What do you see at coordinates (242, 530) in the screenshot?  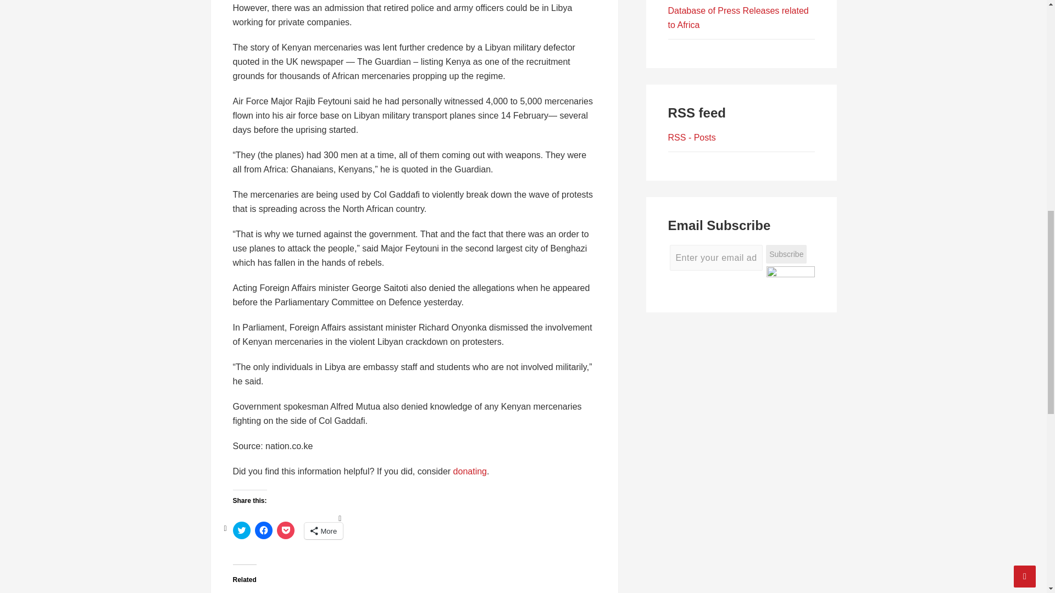 I see `Click to share on Twitter` at bounding box center [242, 530].